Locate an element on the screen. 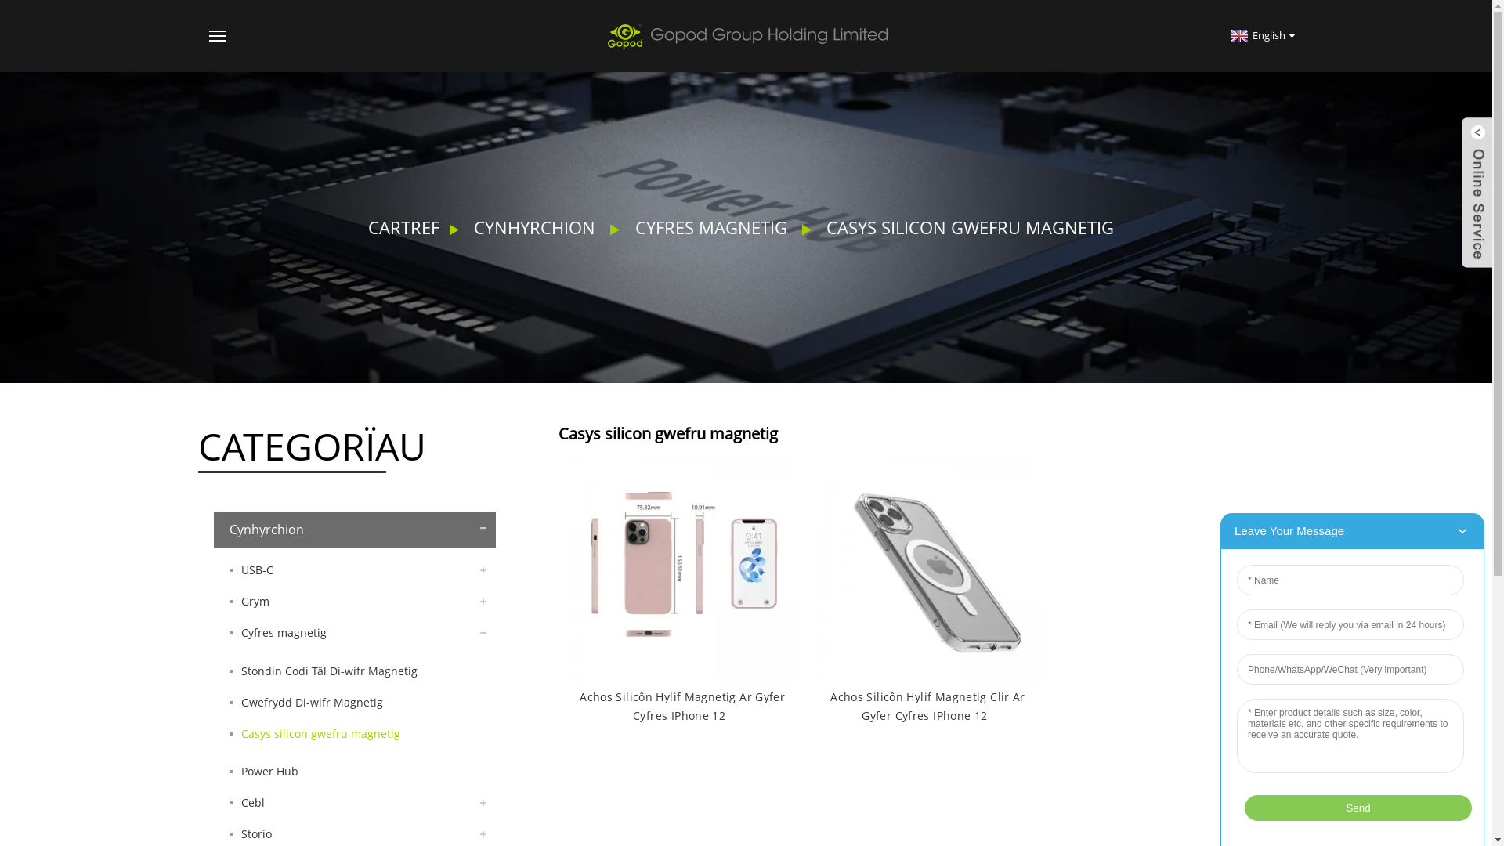 This screenshot has width=1504, height=846. Power Hub is located at coordinates (354, 772).